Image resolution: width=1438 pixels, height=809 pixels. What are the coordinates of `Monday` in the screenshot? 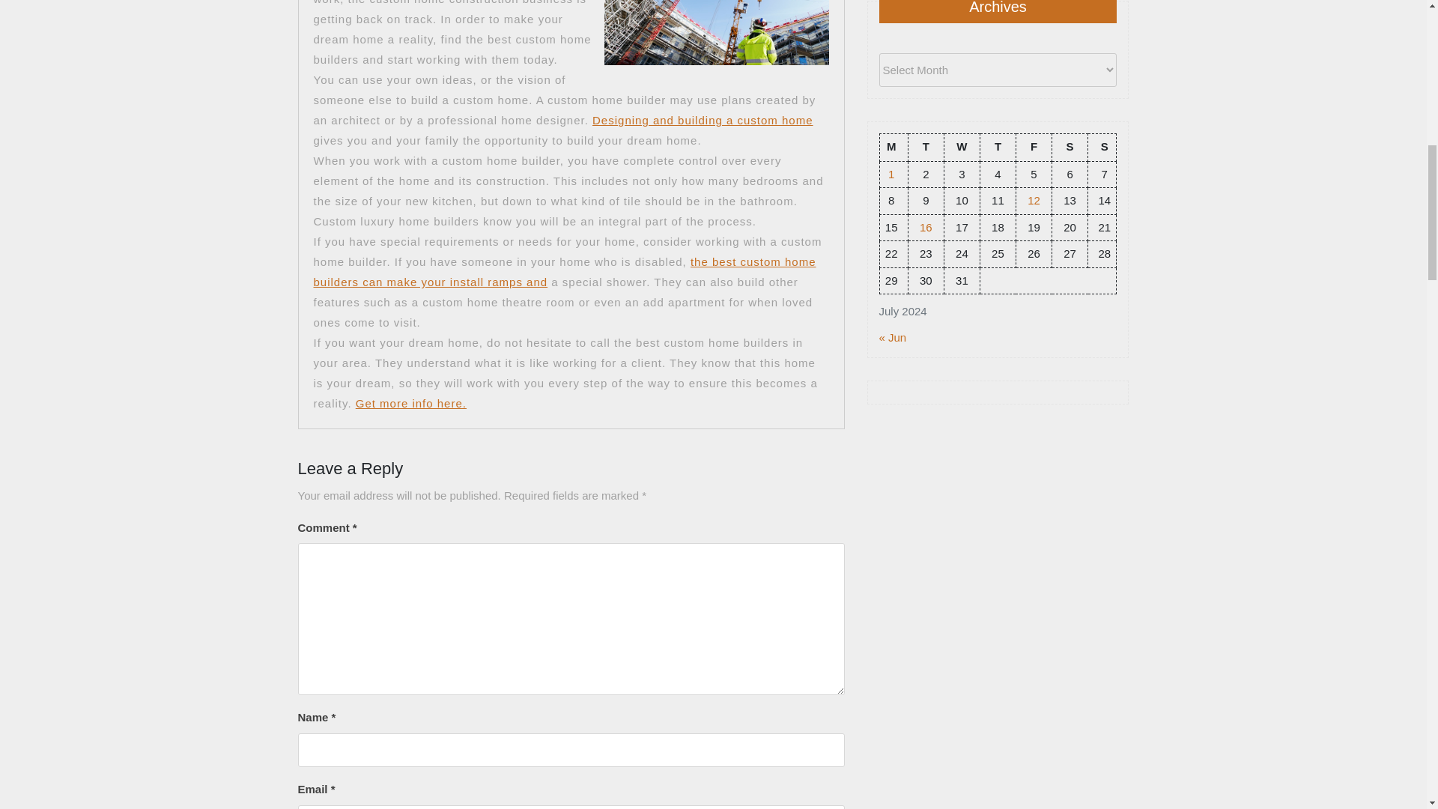 It's located at (893, 147).